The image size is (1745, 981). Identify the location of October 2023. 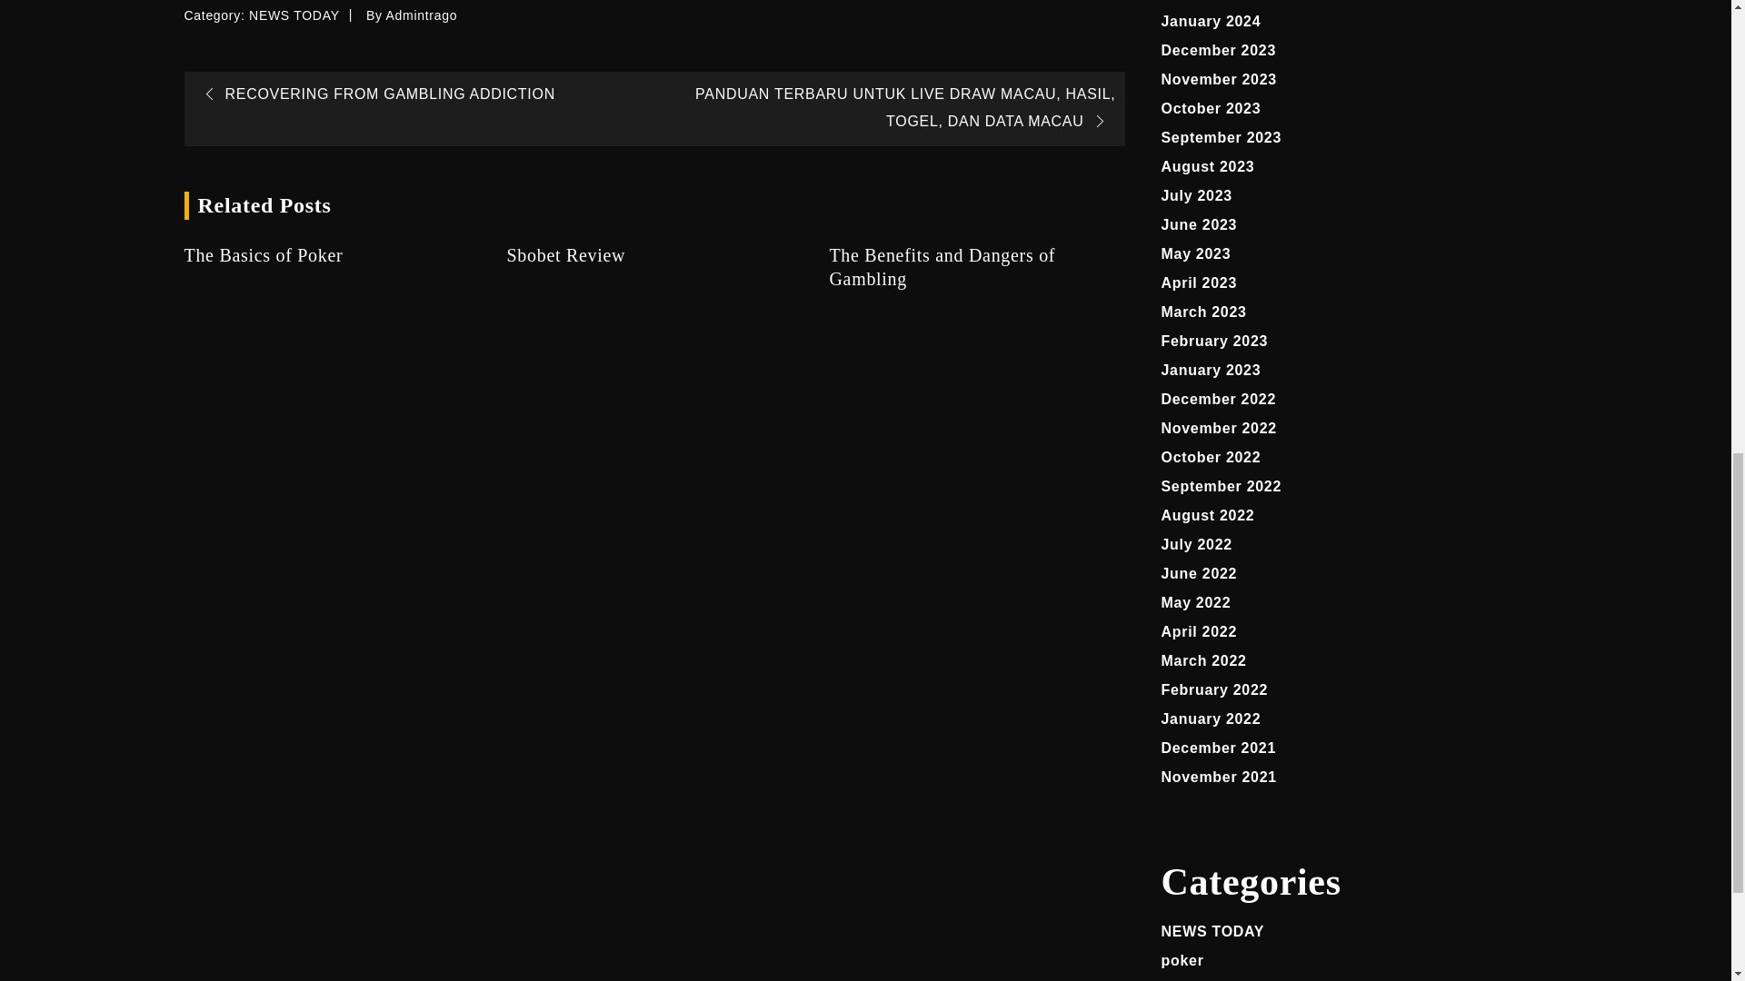
(1212, 109).